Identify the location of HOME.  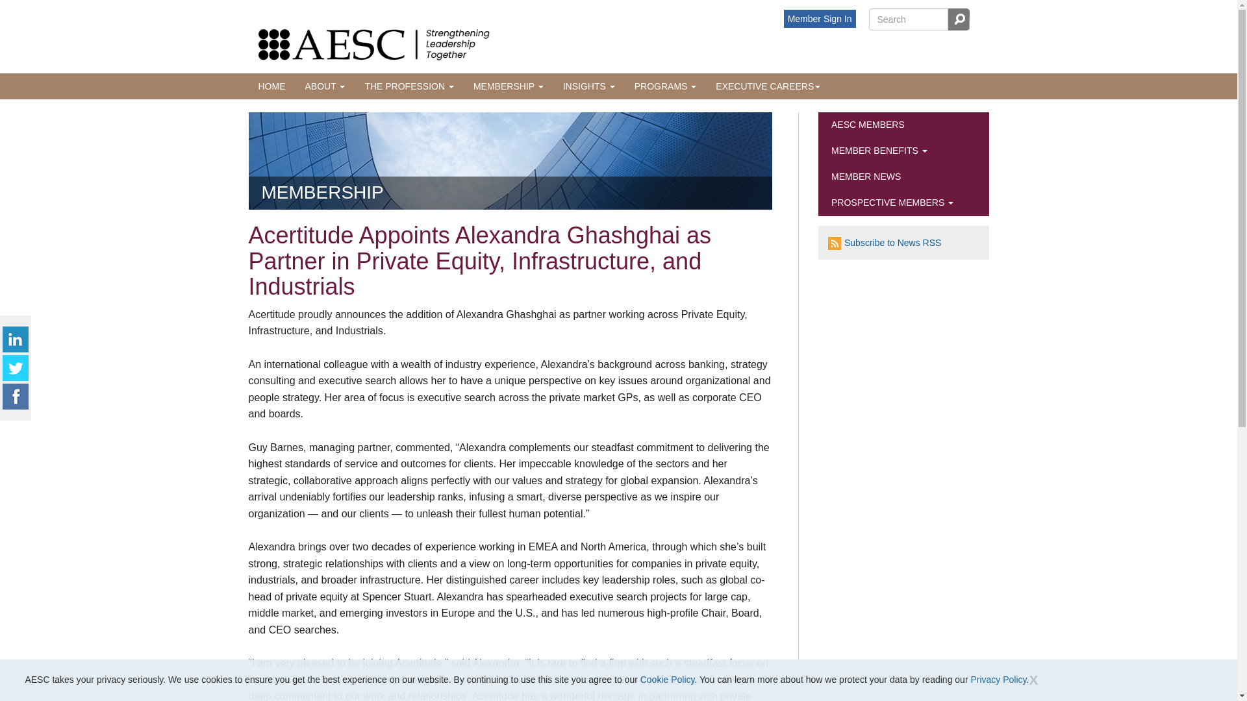
(271, 86).